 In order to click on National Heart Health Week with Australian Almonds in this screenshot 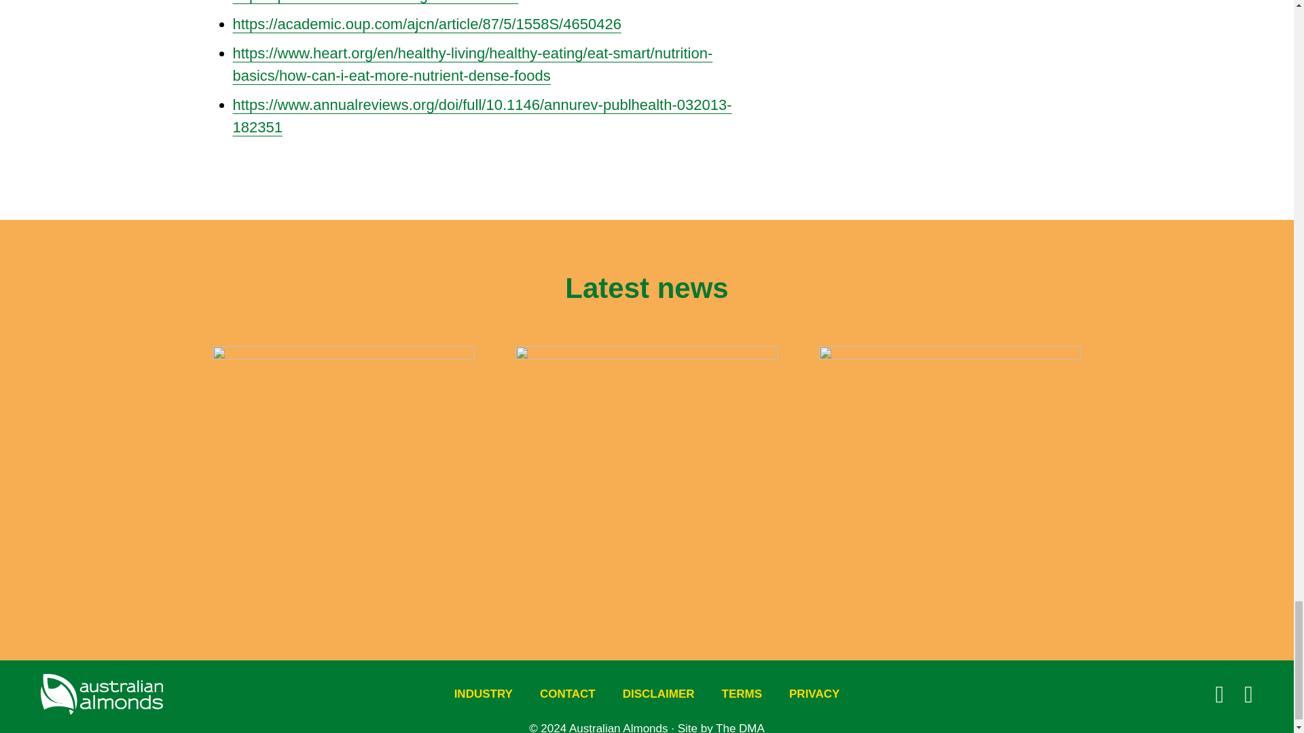, I will do `click(342, 474)`.